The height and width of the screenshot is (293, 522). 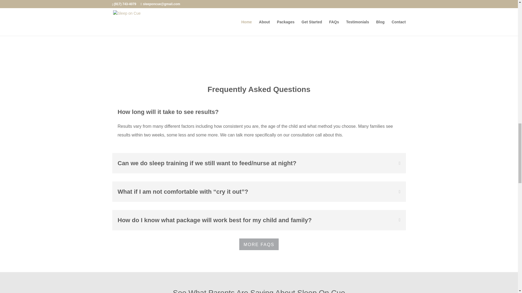 I want to click on MORE FAQS, so click(x=259, y=244).